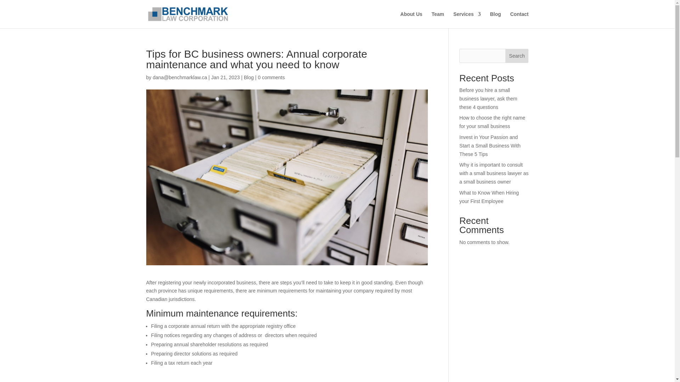 The height and width of the screenshot is (382, 680). What do you see at coordinates (411, 20) in the screenshot?
I see `About Us` at bounding box center [411, 20].